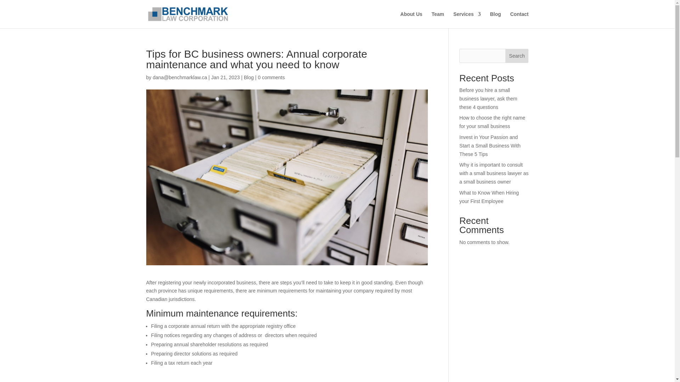 The height and width of the screenshot is (382, 680). What do you see at coordinates (411, 20) in the screenshot?
I see `About Us` at bounding box center [411, 20].